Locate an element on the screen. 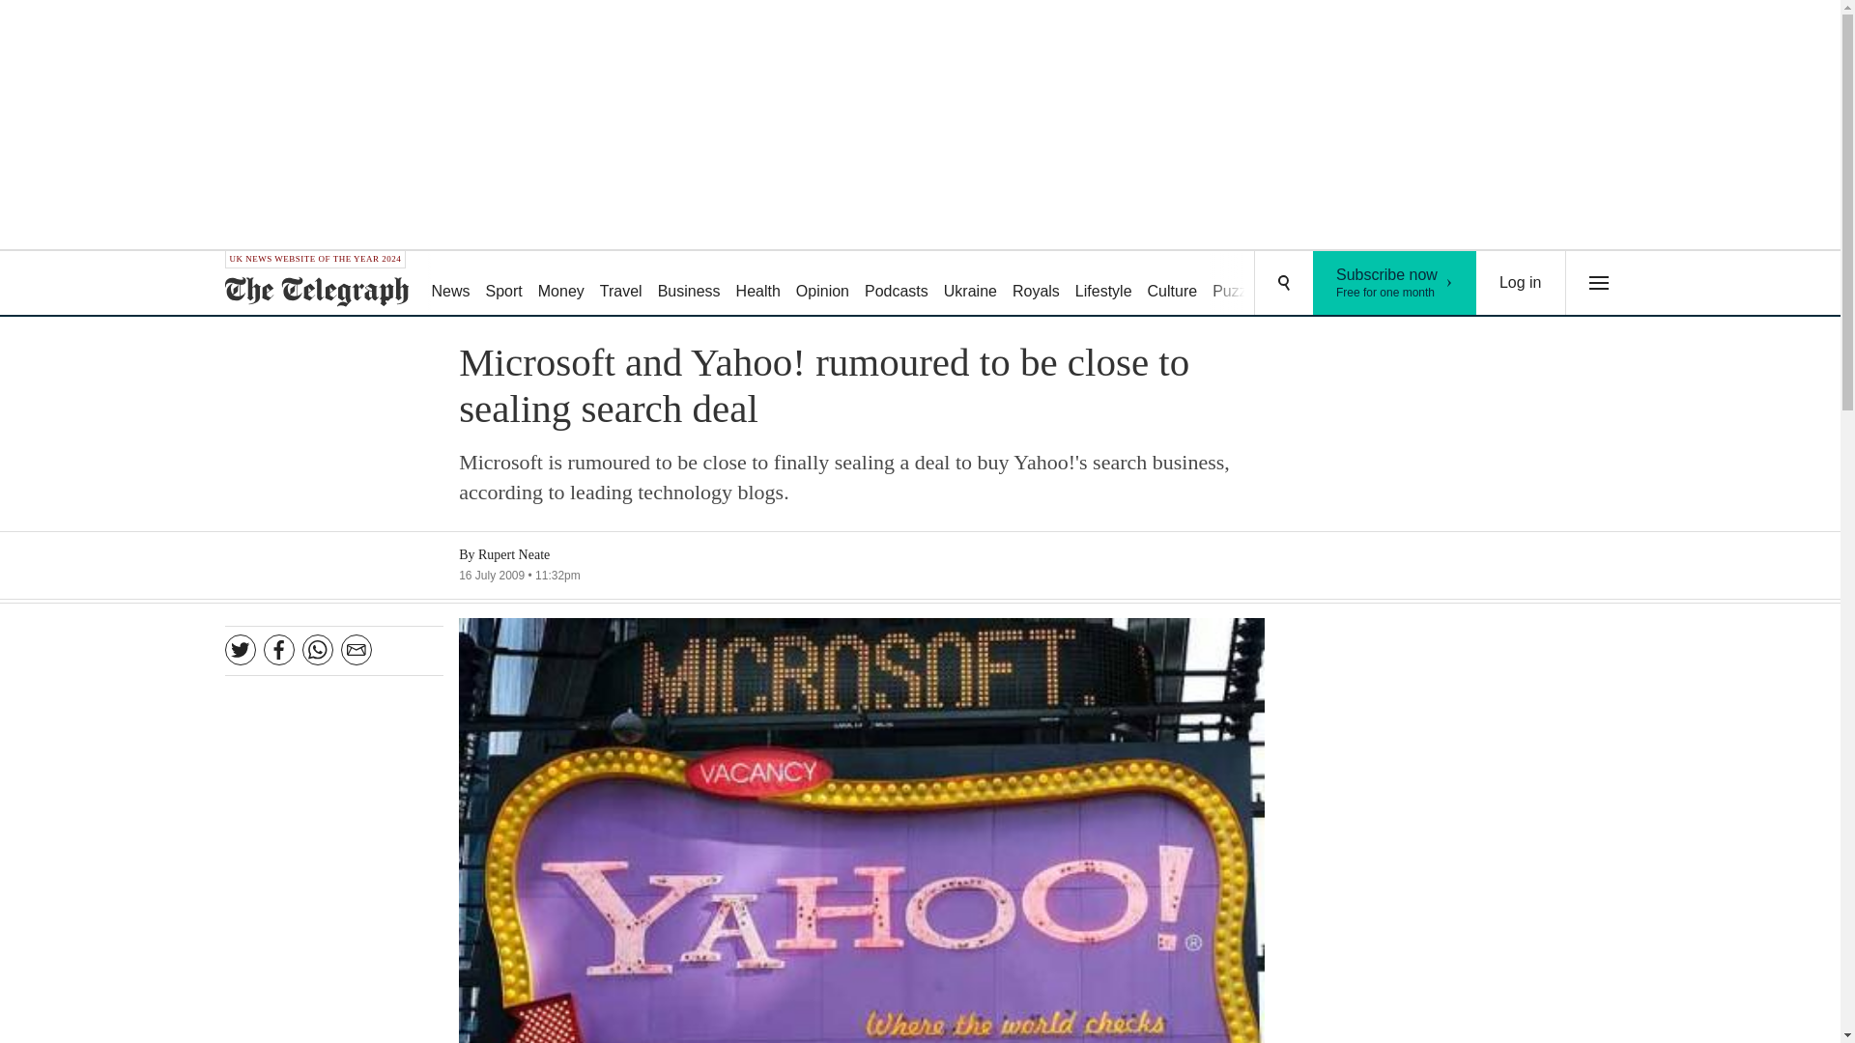  Money is located at coordinates (1173, 284).